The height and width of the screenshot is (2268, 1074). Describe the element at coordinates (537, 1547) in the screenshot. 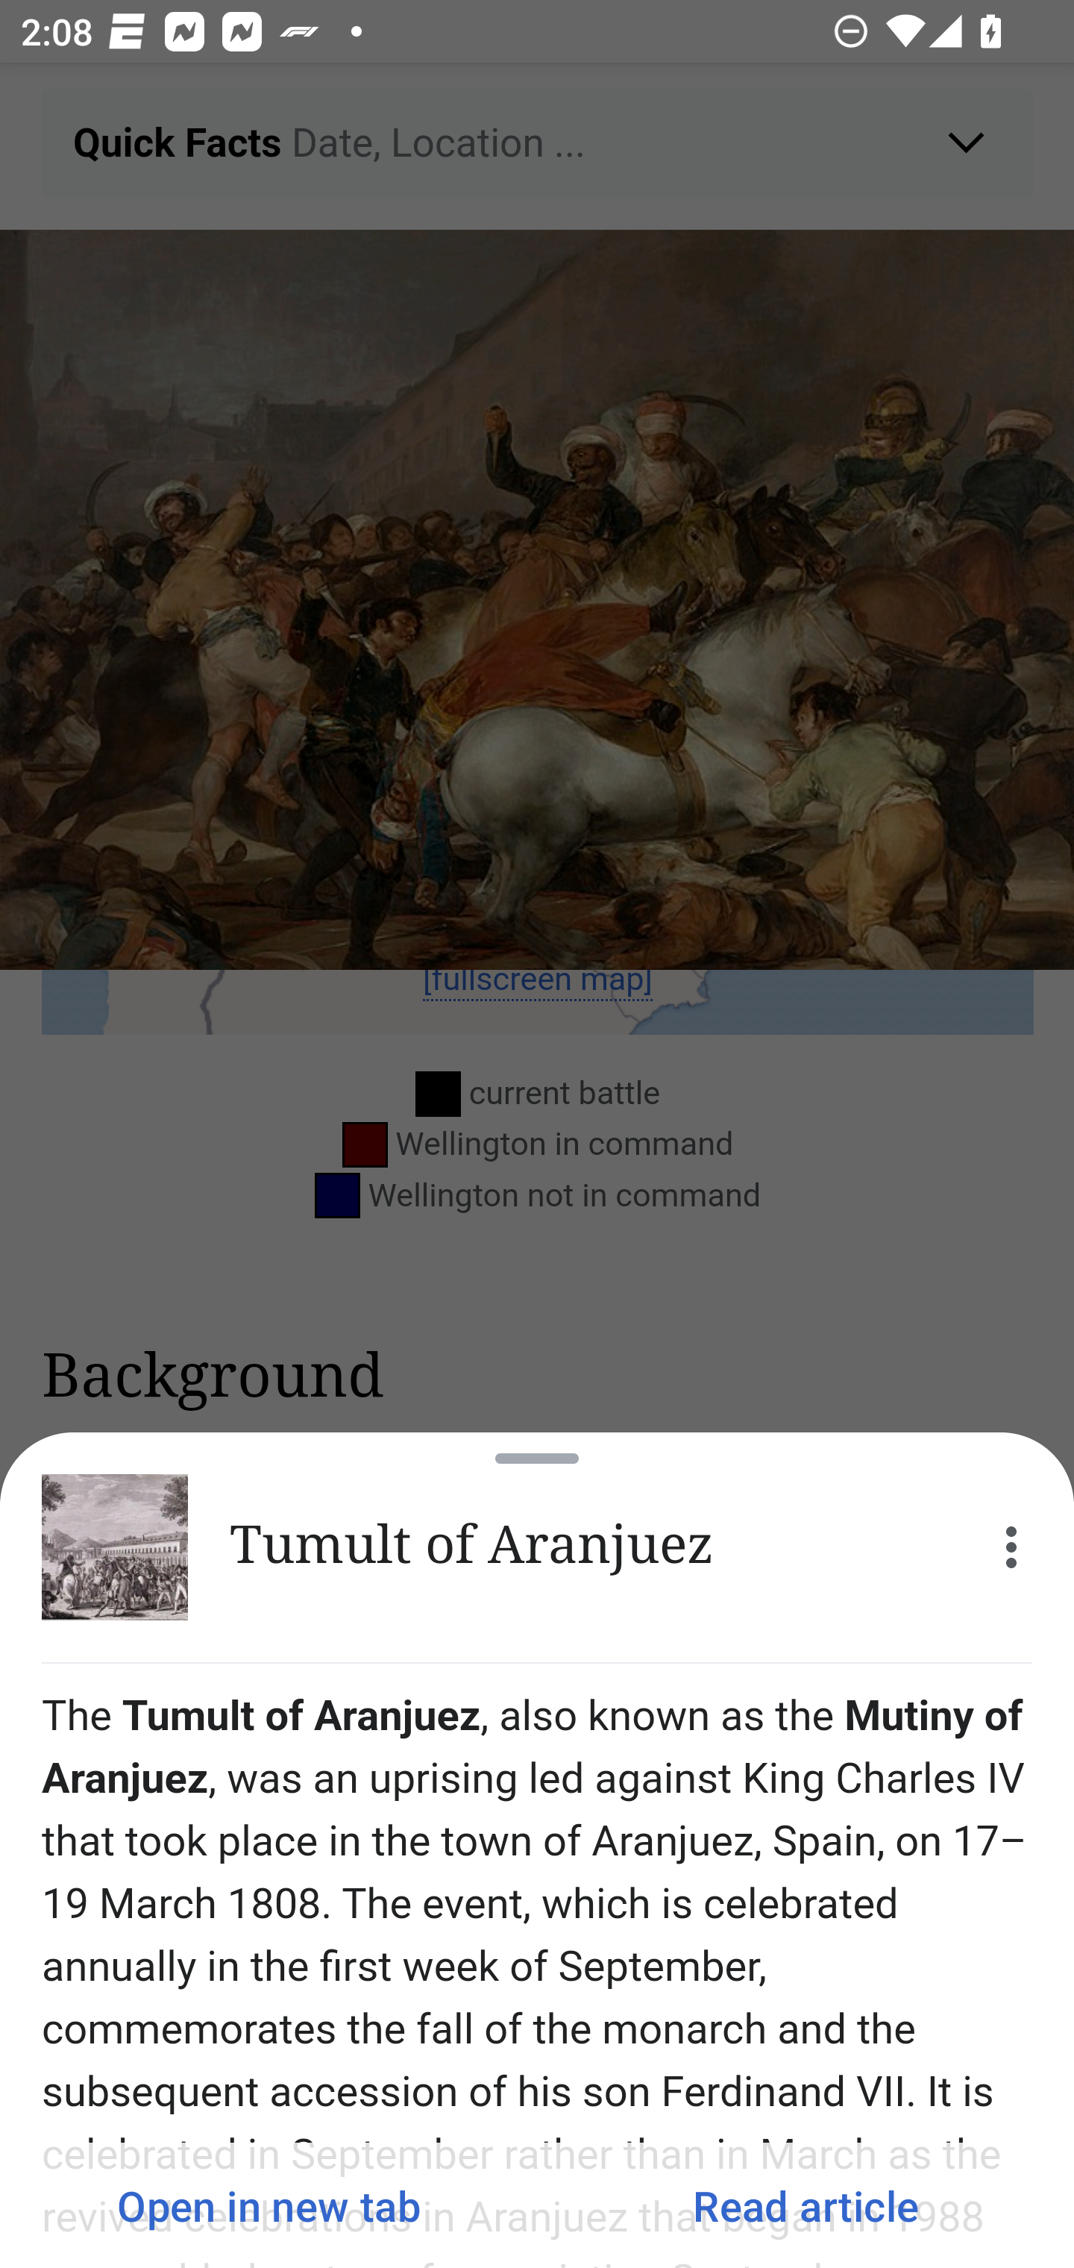

I see `Tumult of Aranjuez More options` at that location.